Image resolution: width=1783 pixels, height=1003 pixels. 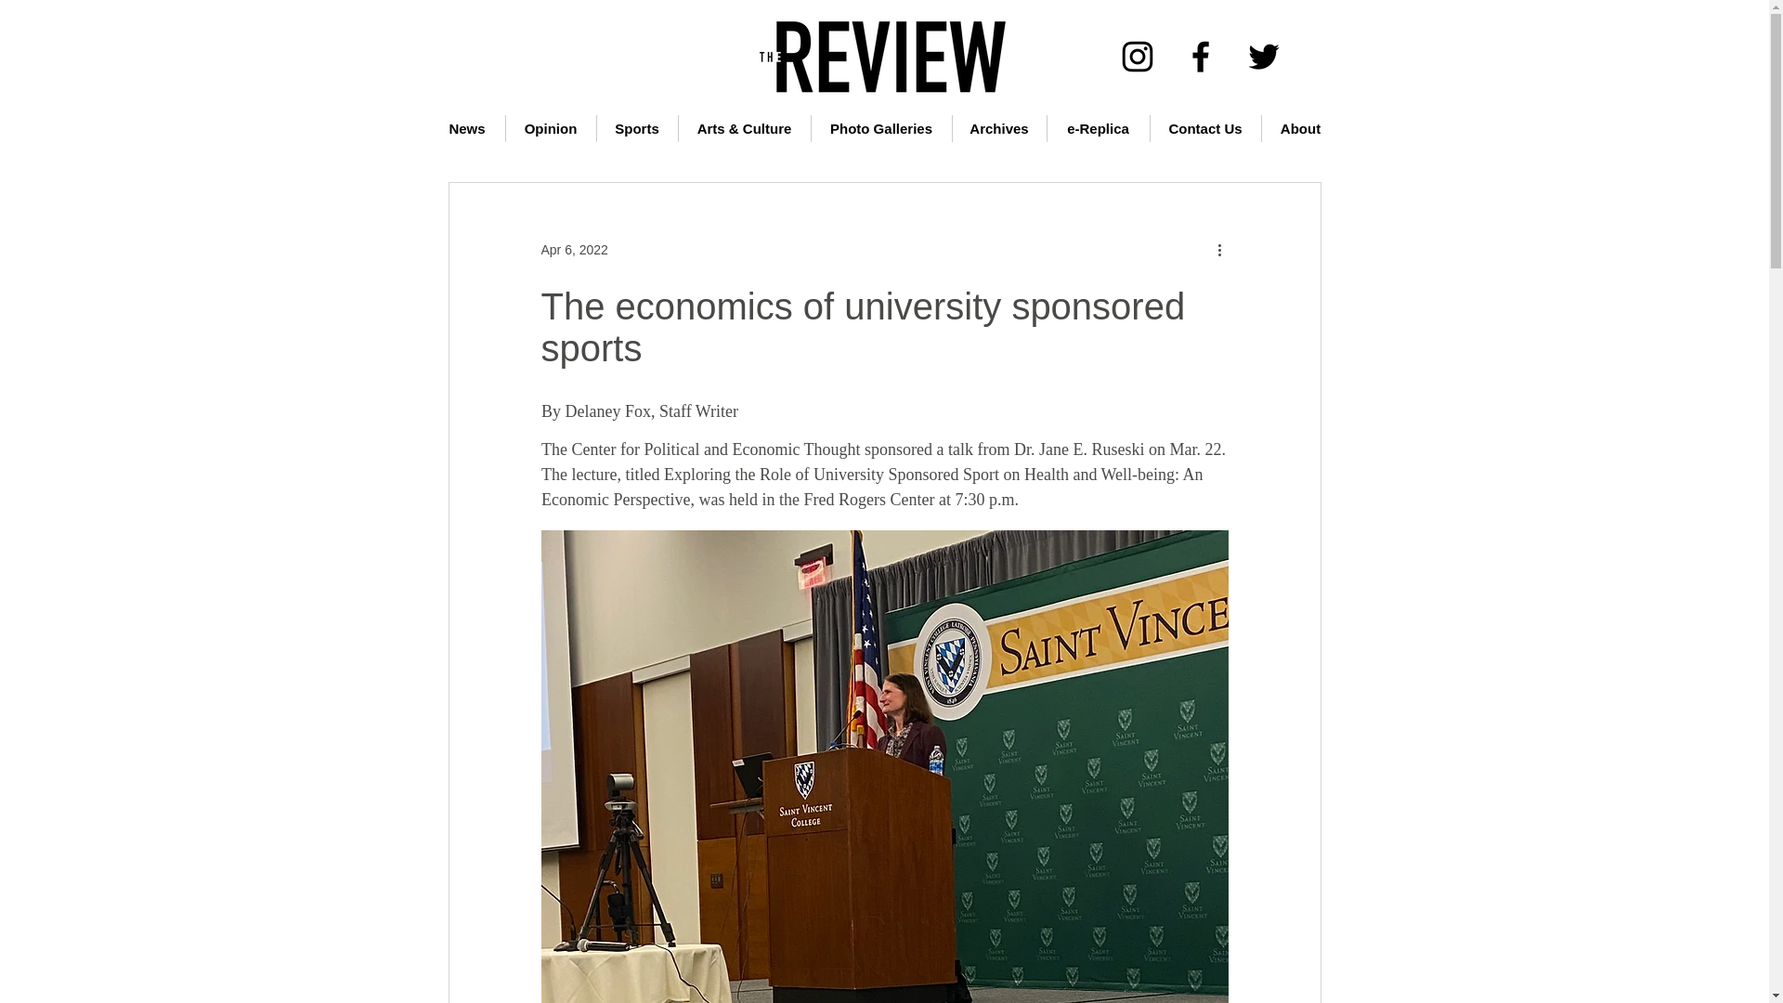 I want to click on Archives, so click(x=999, y=128).